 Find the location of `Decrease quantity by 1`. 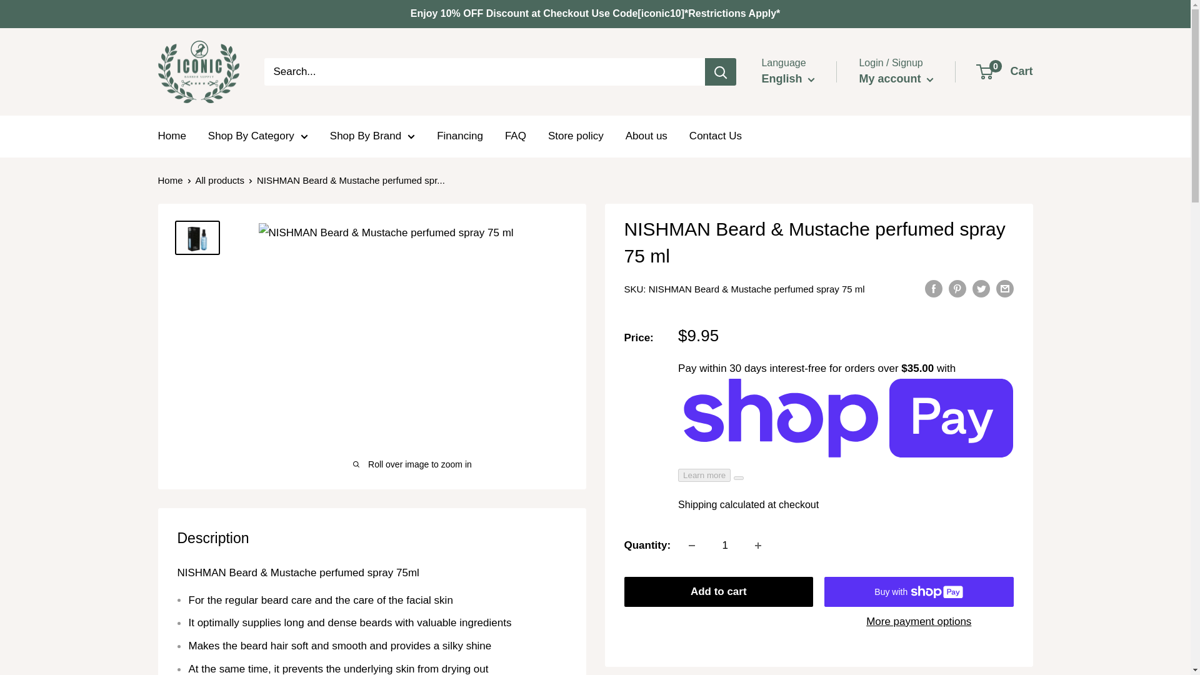

Decrease quantity by 1 is located at coordinates (692, 546).